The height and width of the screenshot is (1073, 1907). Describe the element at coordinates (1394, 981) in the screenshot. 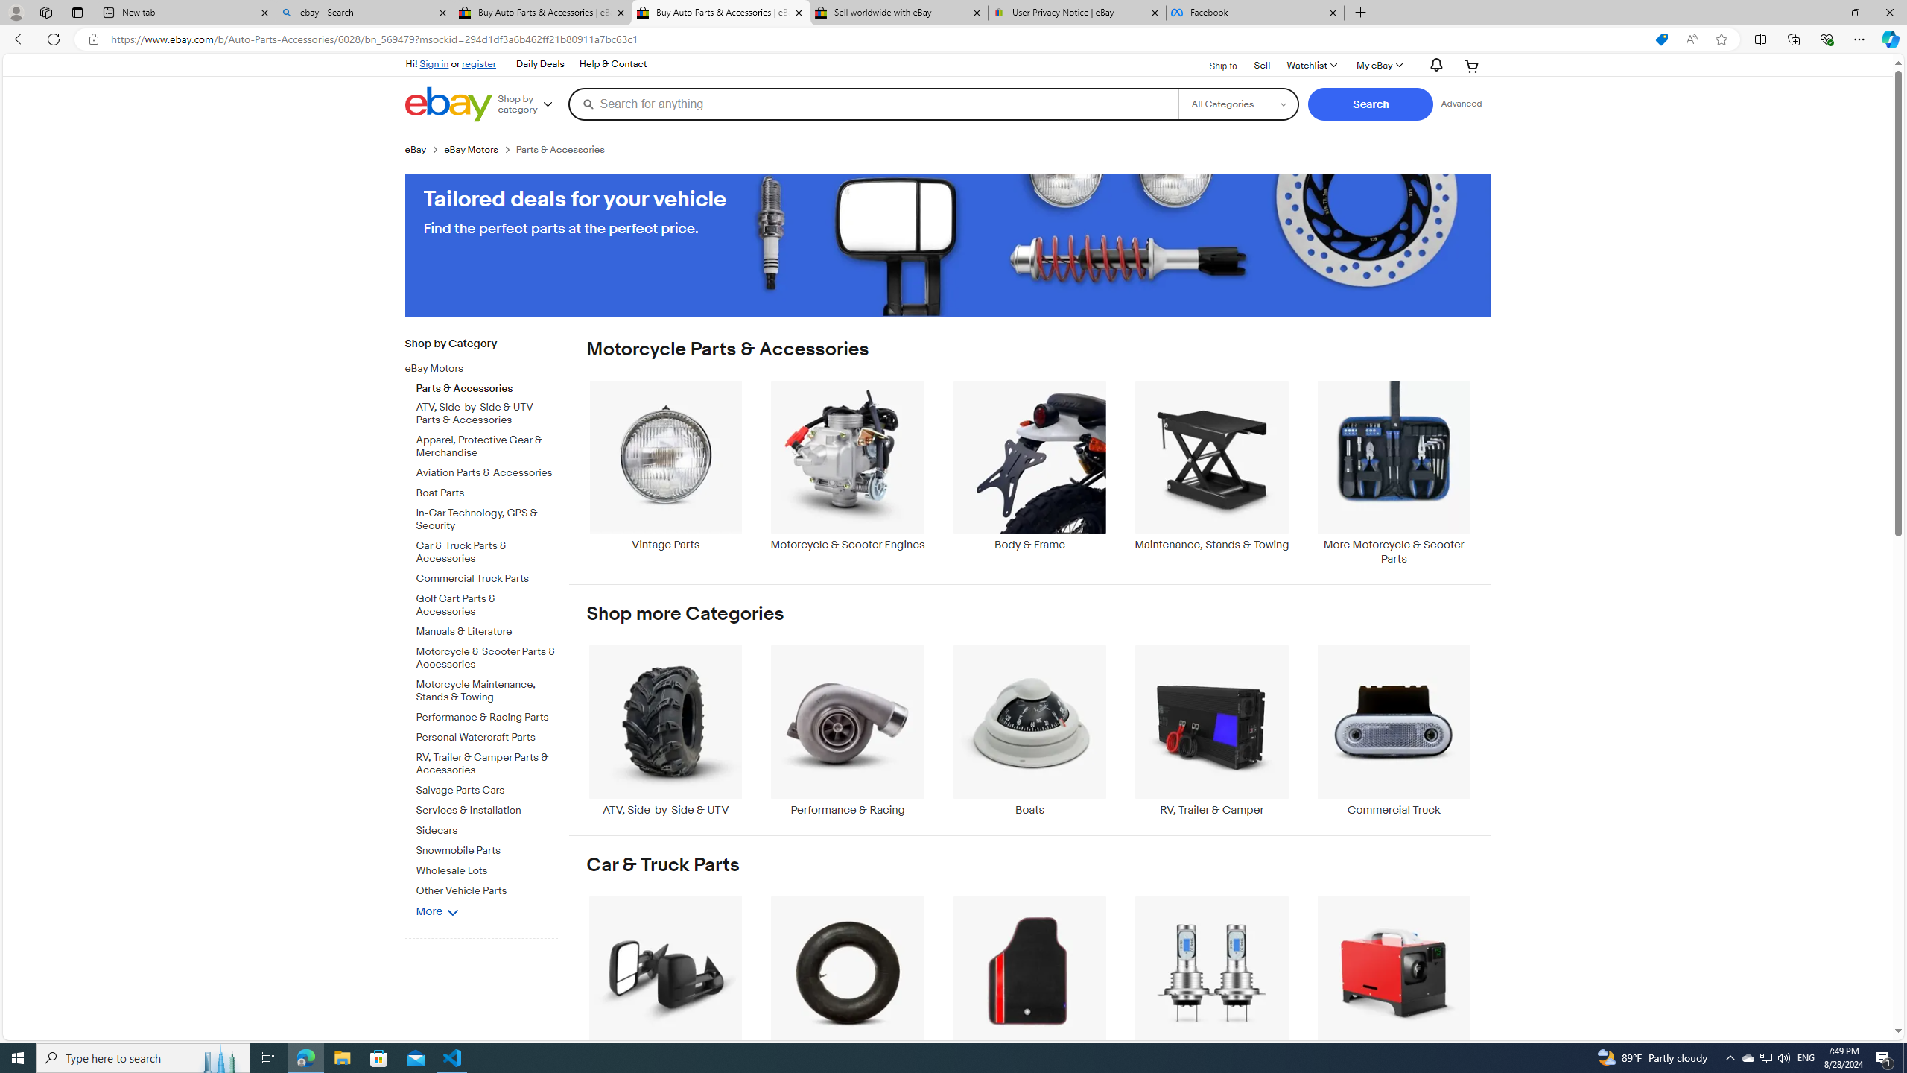

I see `More Parts & Accessories` at that location.